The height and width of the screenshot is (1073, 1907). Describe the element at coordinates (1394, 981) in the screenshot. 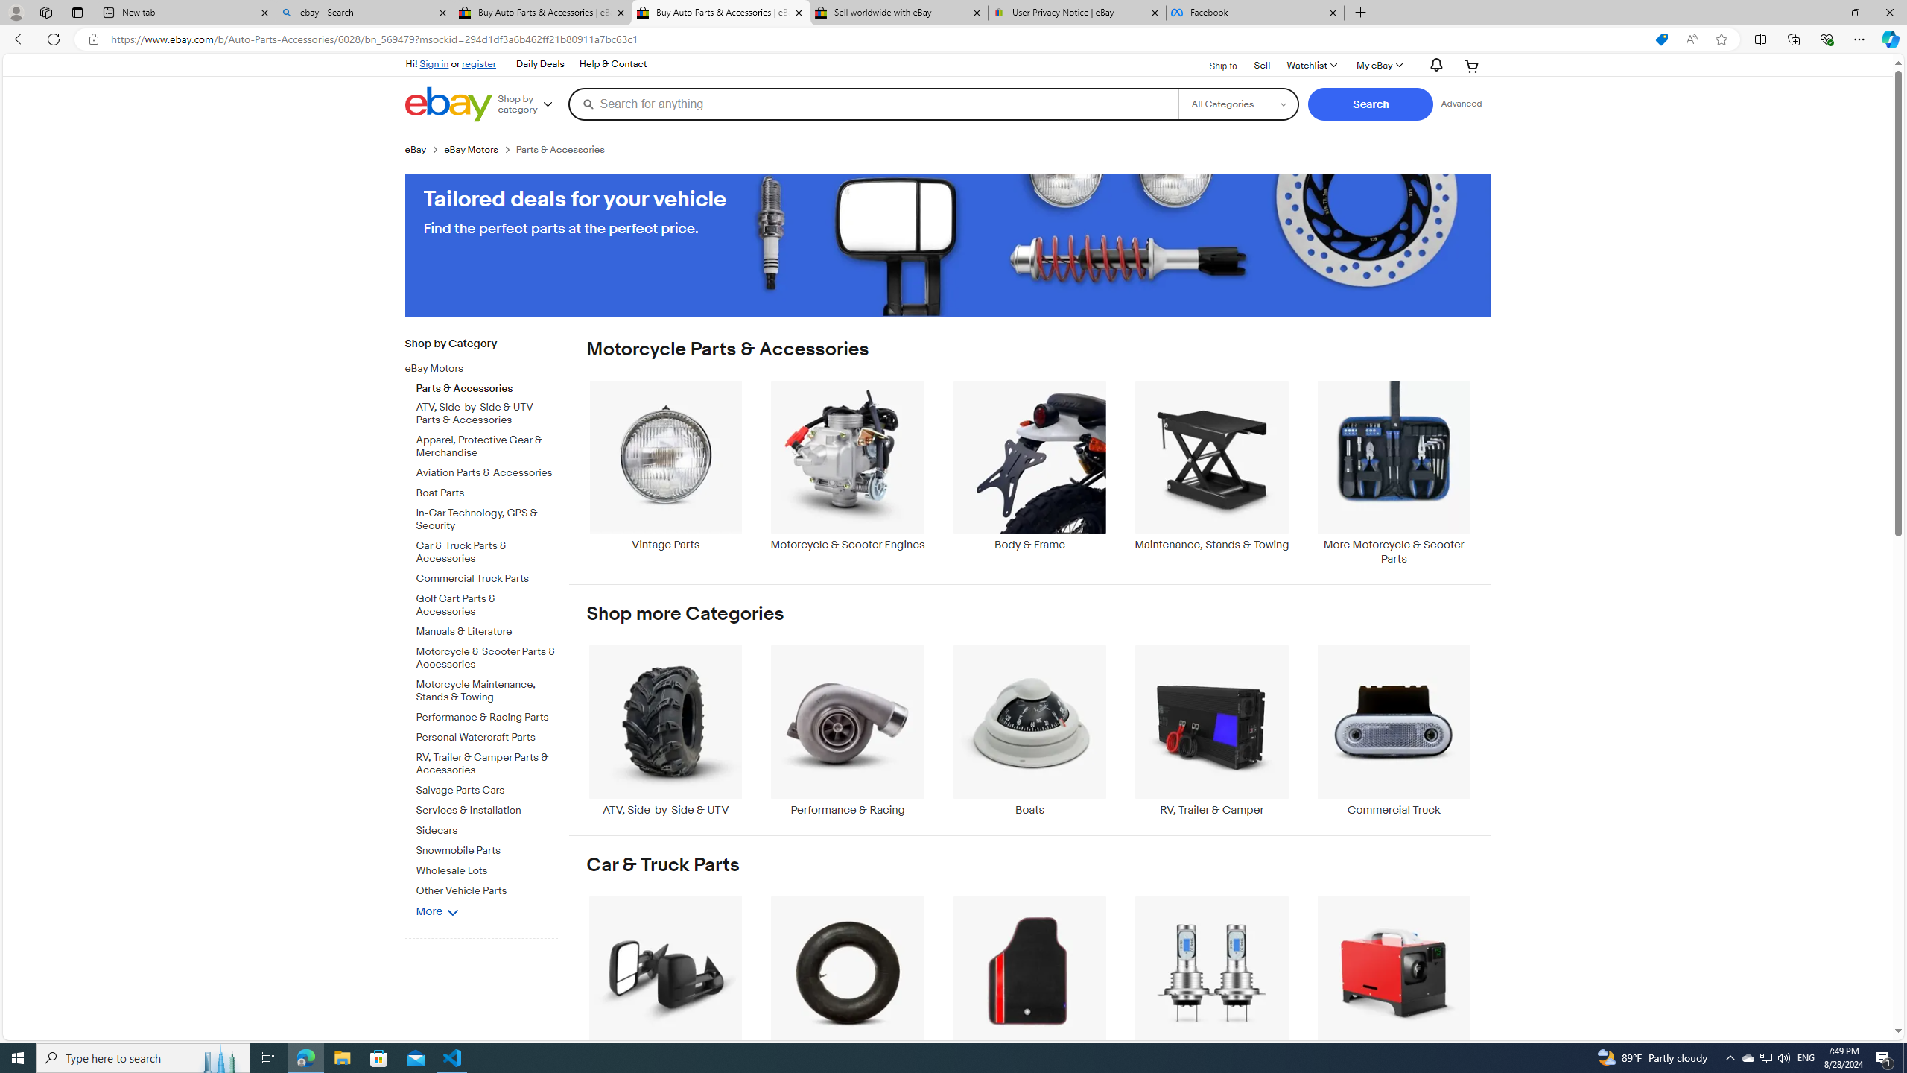

I see `More Parts & Accessories` at that location.